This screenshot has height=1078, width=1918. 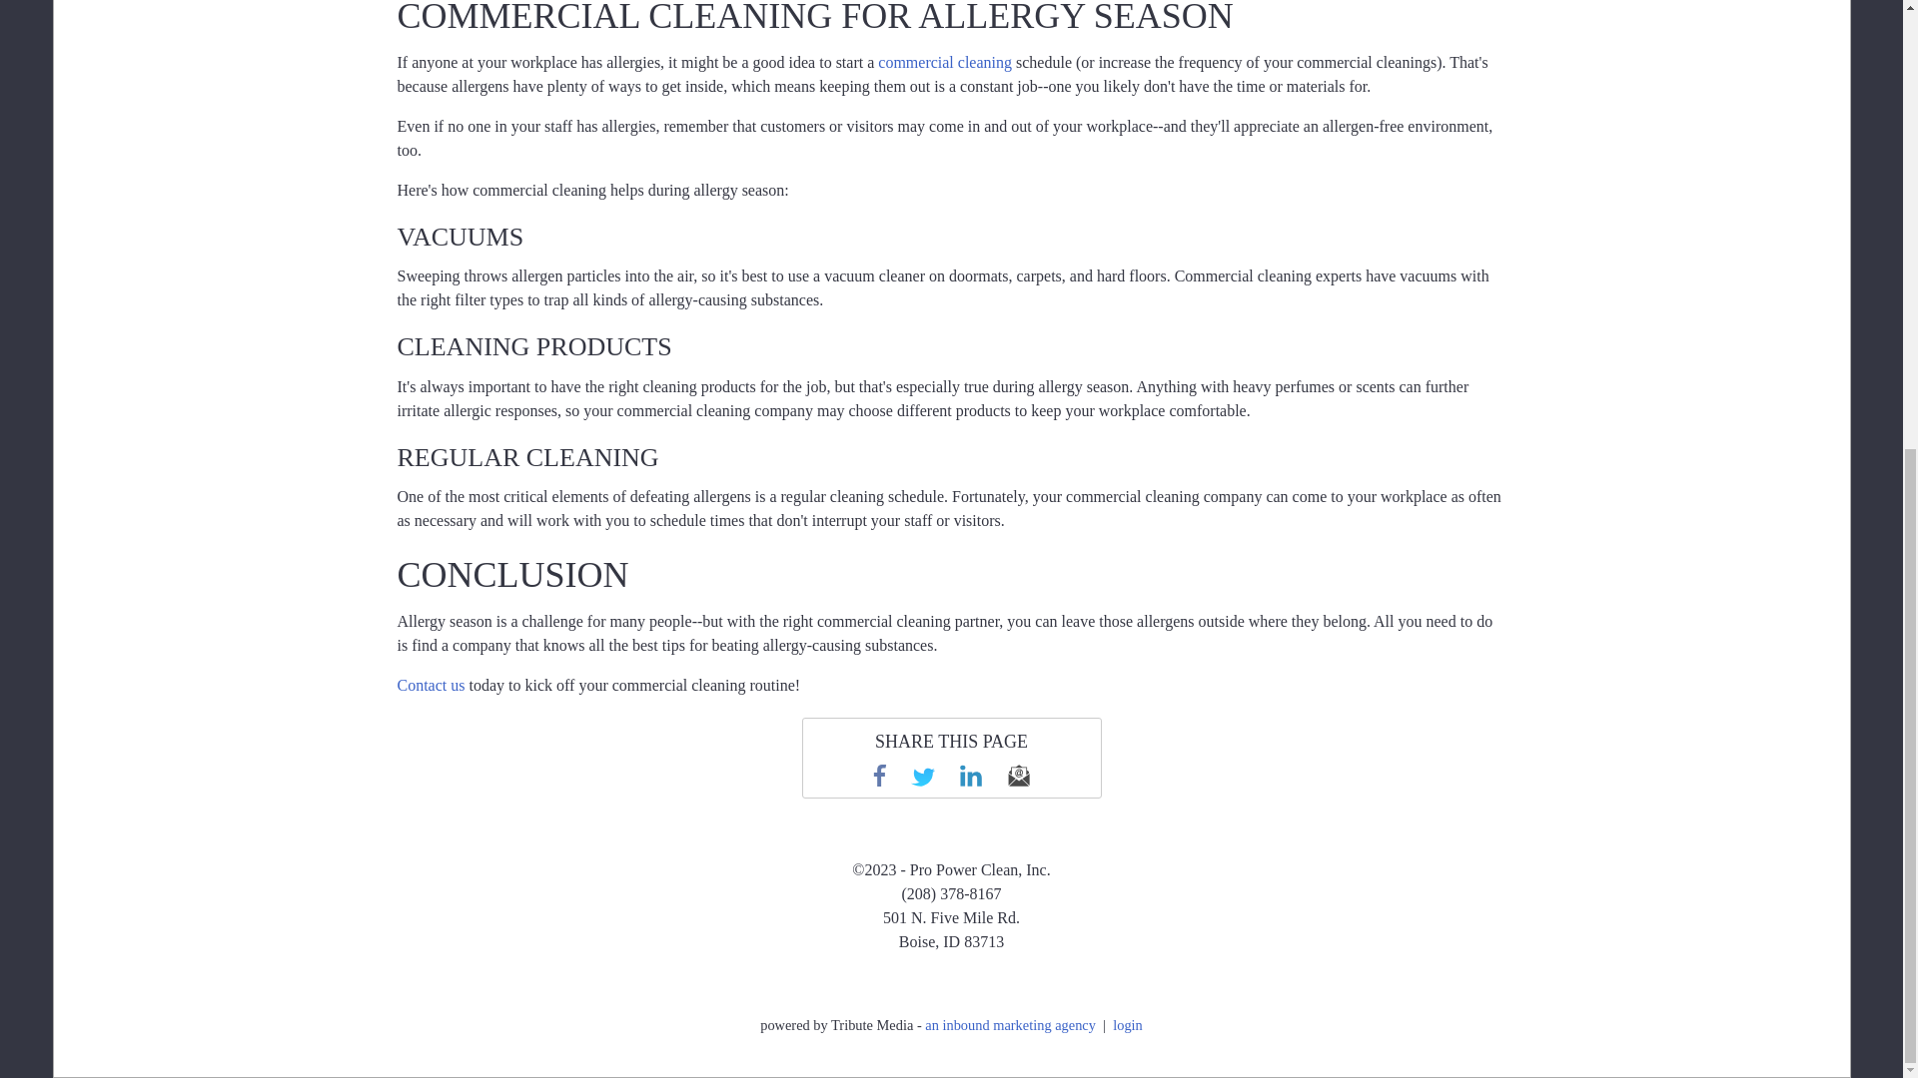 I want to click on Facebook, so click(x=879, y=775).